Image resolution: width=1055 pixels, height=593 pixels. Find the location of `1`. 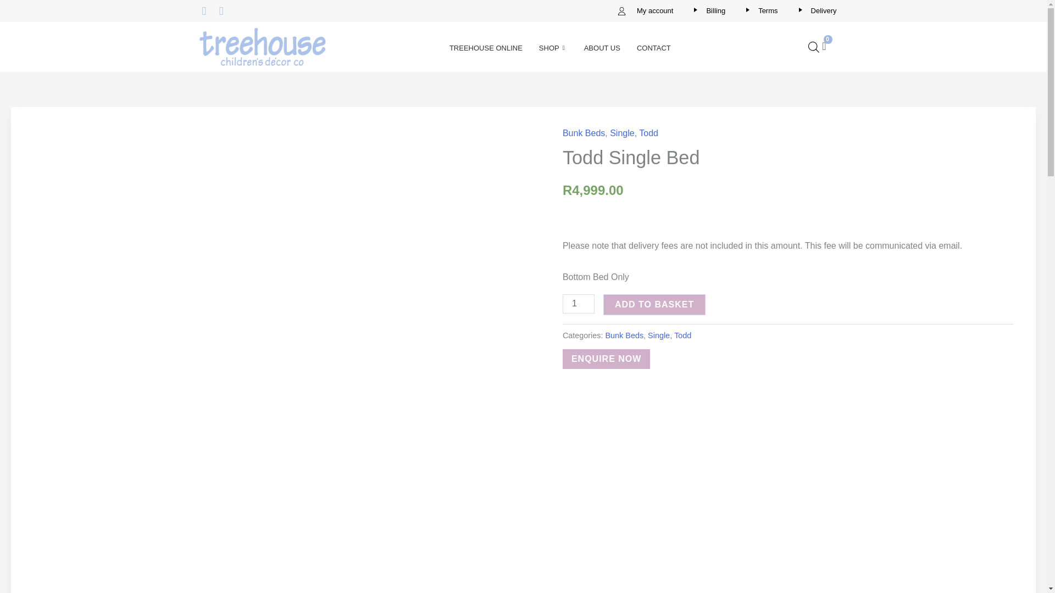

1 is located at coordinates (578, 304).